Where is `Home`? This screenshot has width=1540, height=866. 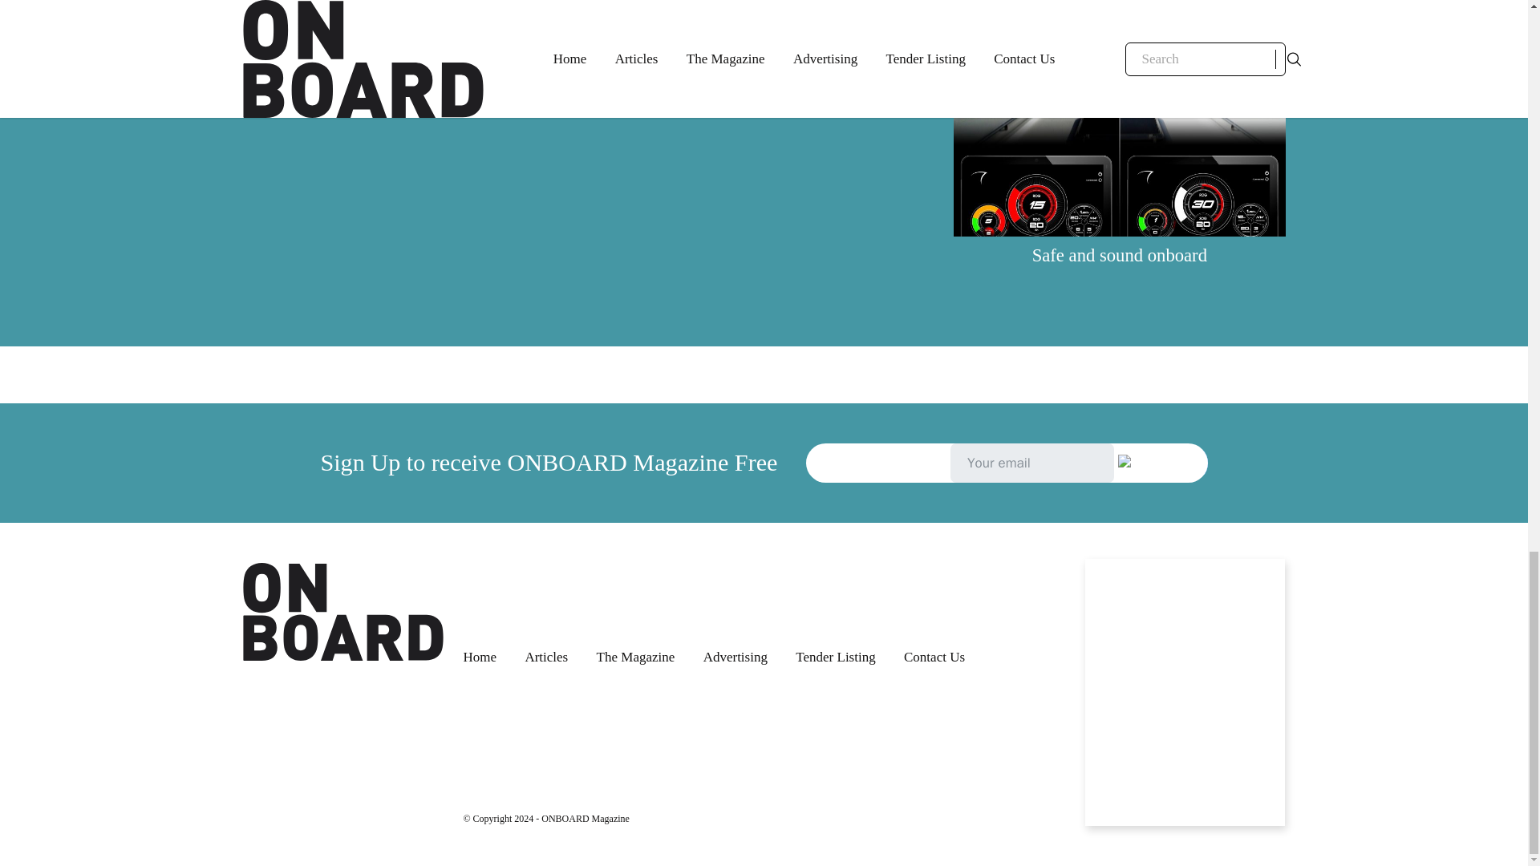
Home is located at coordinates (480, 657).